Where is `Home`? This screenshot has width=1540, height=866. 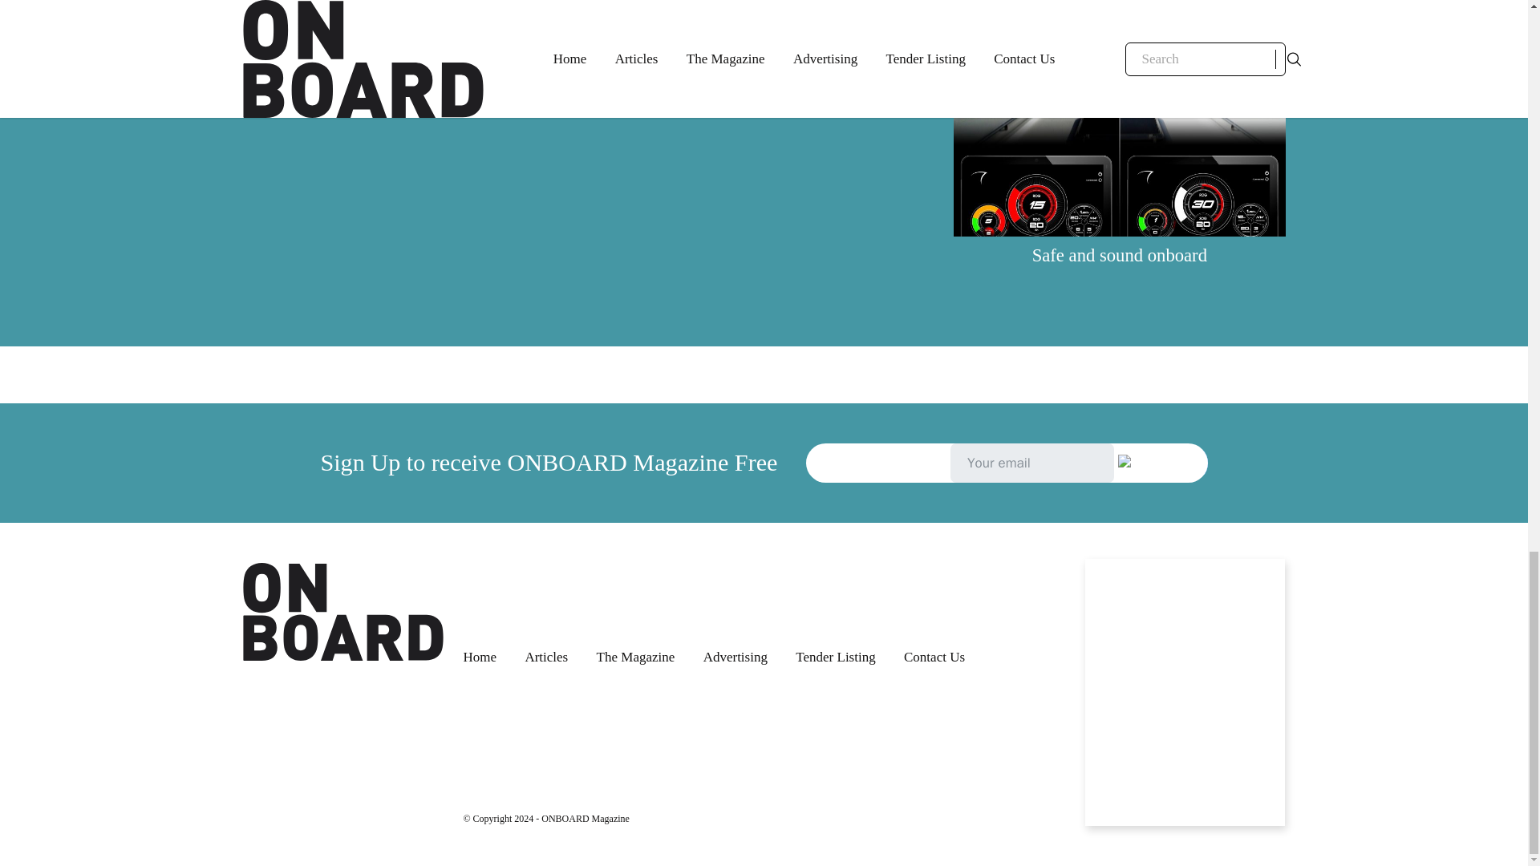
Home is located at coordinates (480, 657).